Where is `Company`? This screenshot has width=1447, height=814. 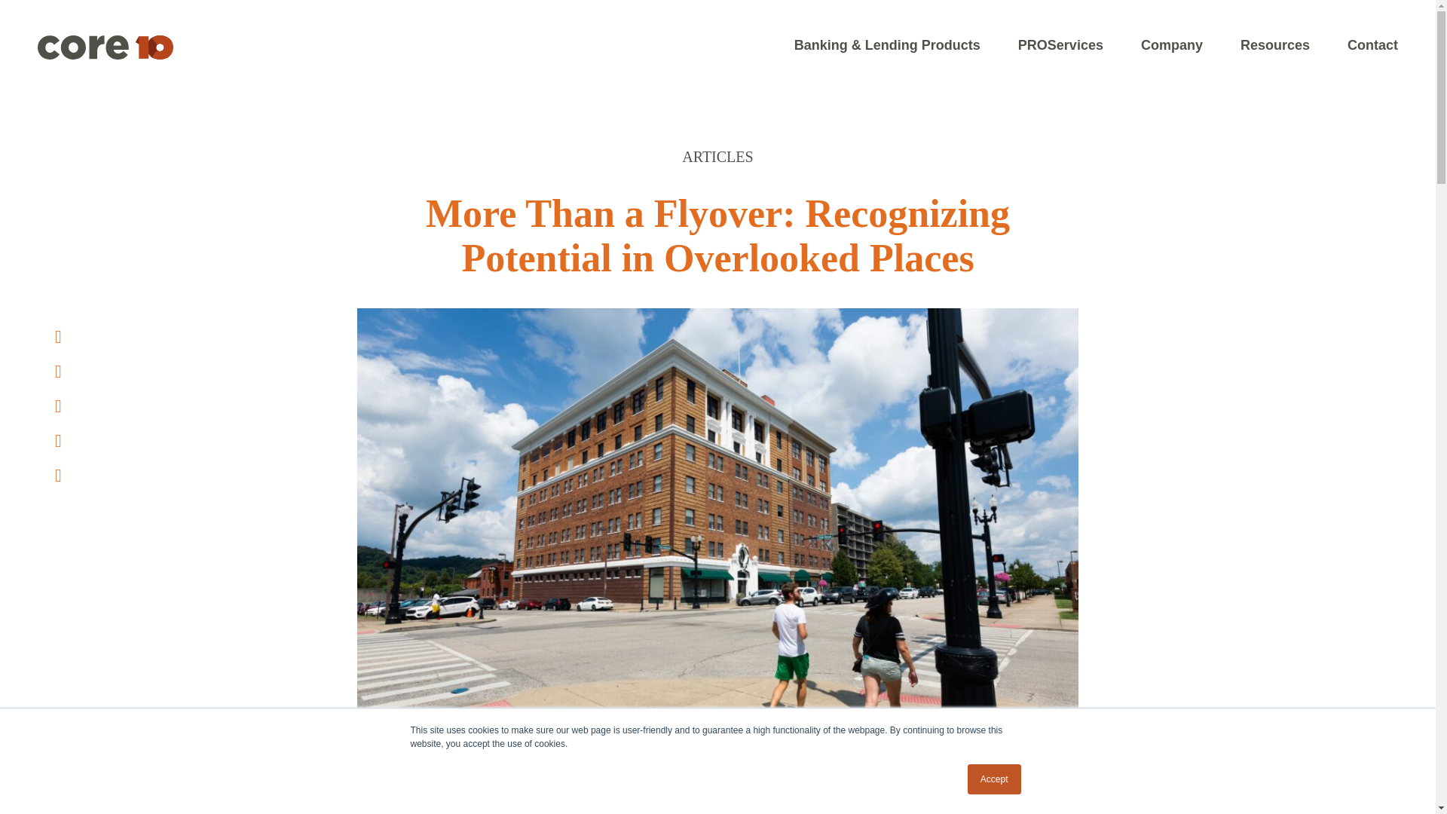 Company is located at coordinates (1171, 44).